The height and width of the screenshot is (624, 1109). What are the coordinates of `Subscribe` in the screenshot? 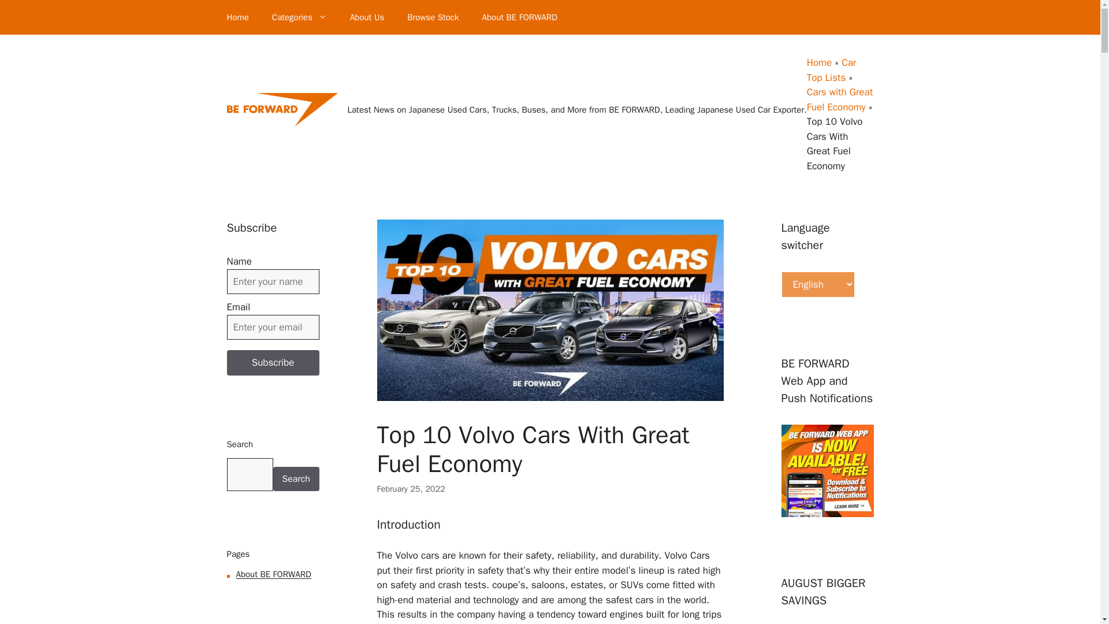 It's located at (273, 363).